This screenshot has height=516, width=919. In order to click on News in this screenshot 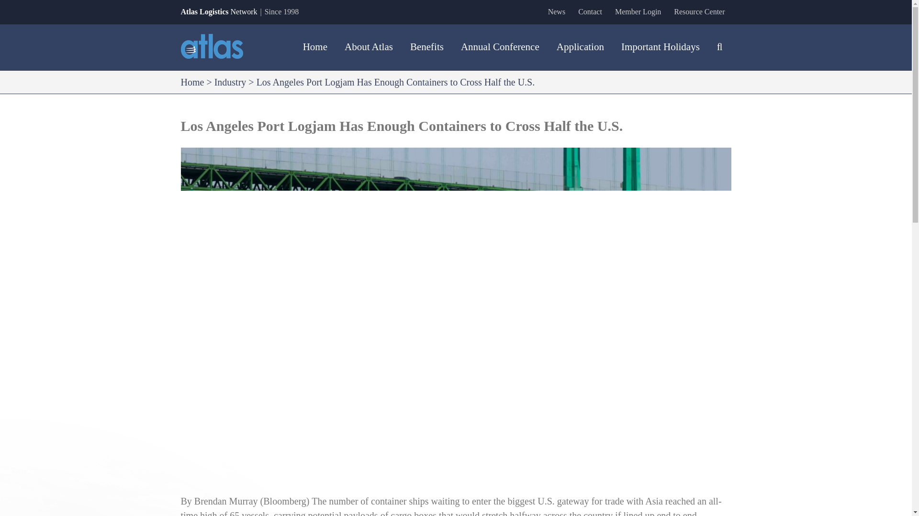, I will do `click(557, 11)`.